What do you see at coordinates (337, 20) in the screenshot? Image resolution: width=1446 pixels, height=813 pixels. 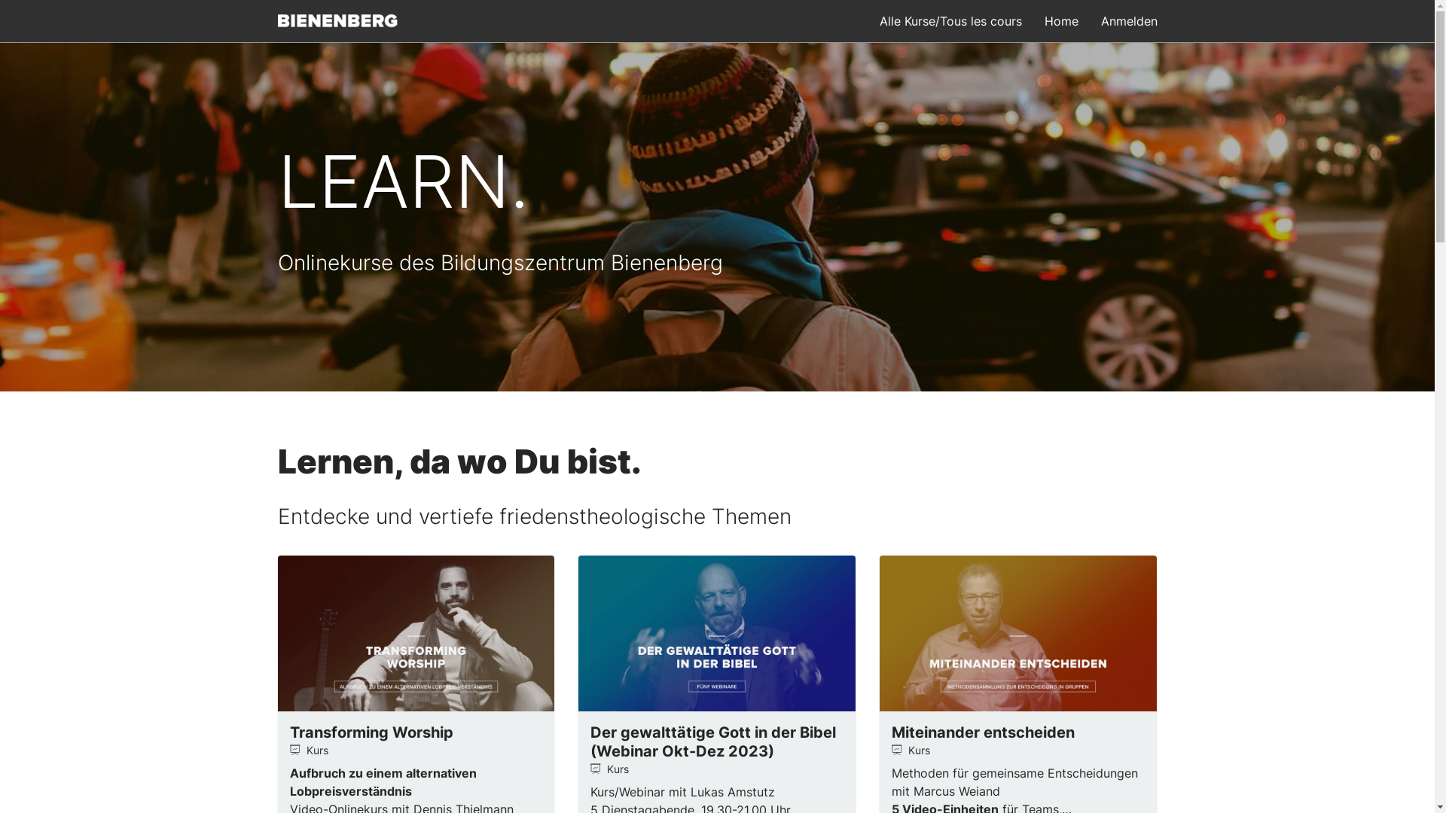 I see `BIENENBERG` at bounding box center [337, 20].